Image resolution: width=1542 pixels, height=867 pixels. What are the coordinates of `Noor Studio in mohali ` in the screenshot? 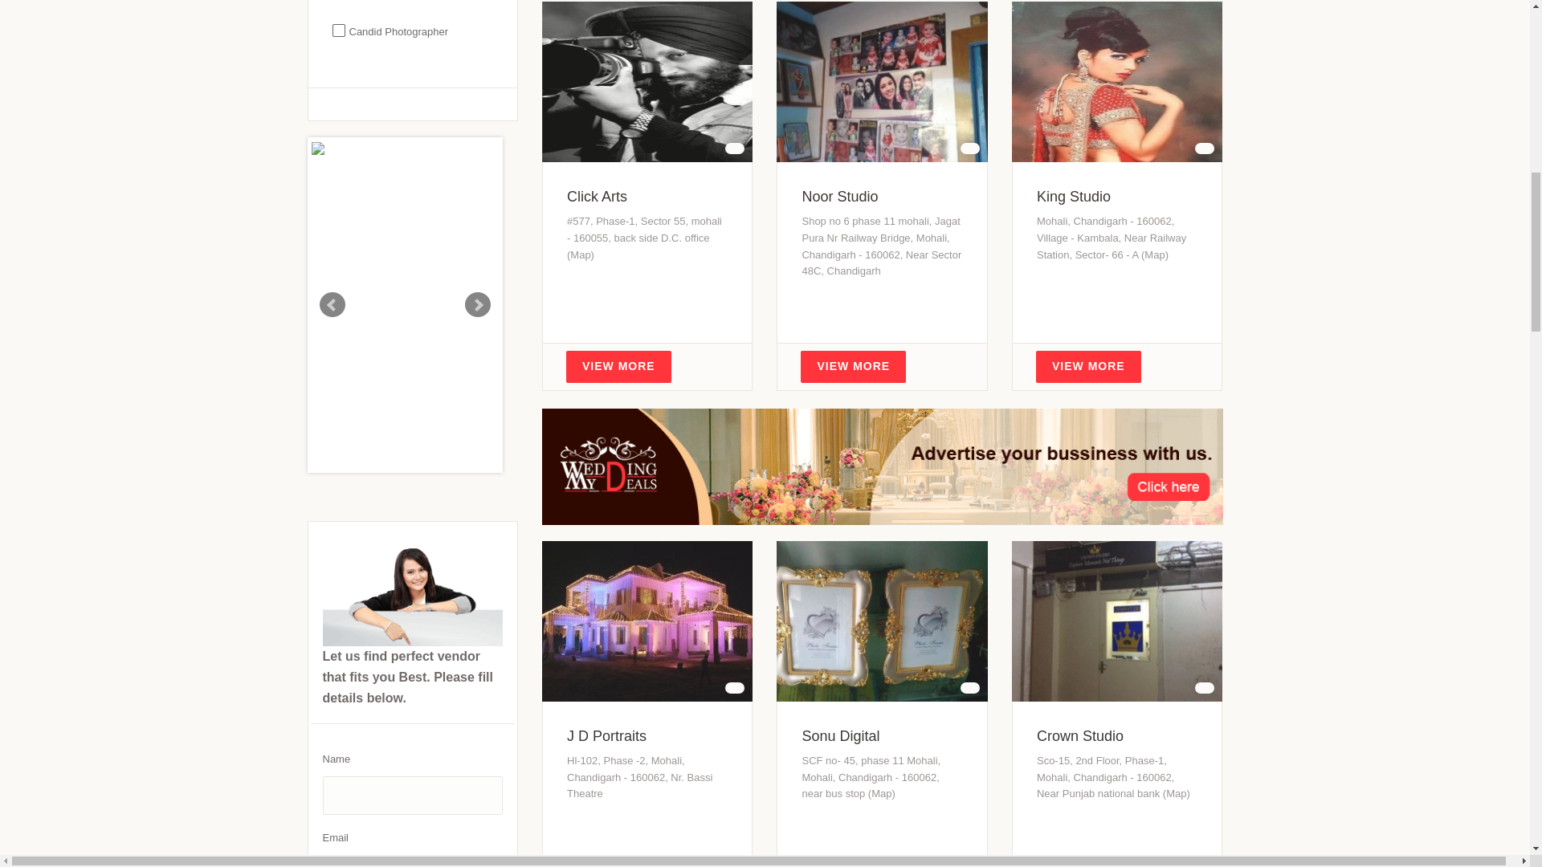 It's located at (839, 196).